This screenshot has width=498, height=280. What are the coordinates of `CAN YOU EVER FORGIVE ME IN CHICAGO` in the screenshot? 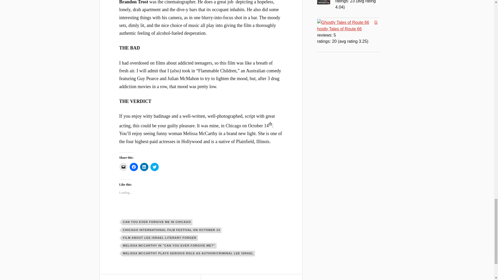 It's located at (157, 222).